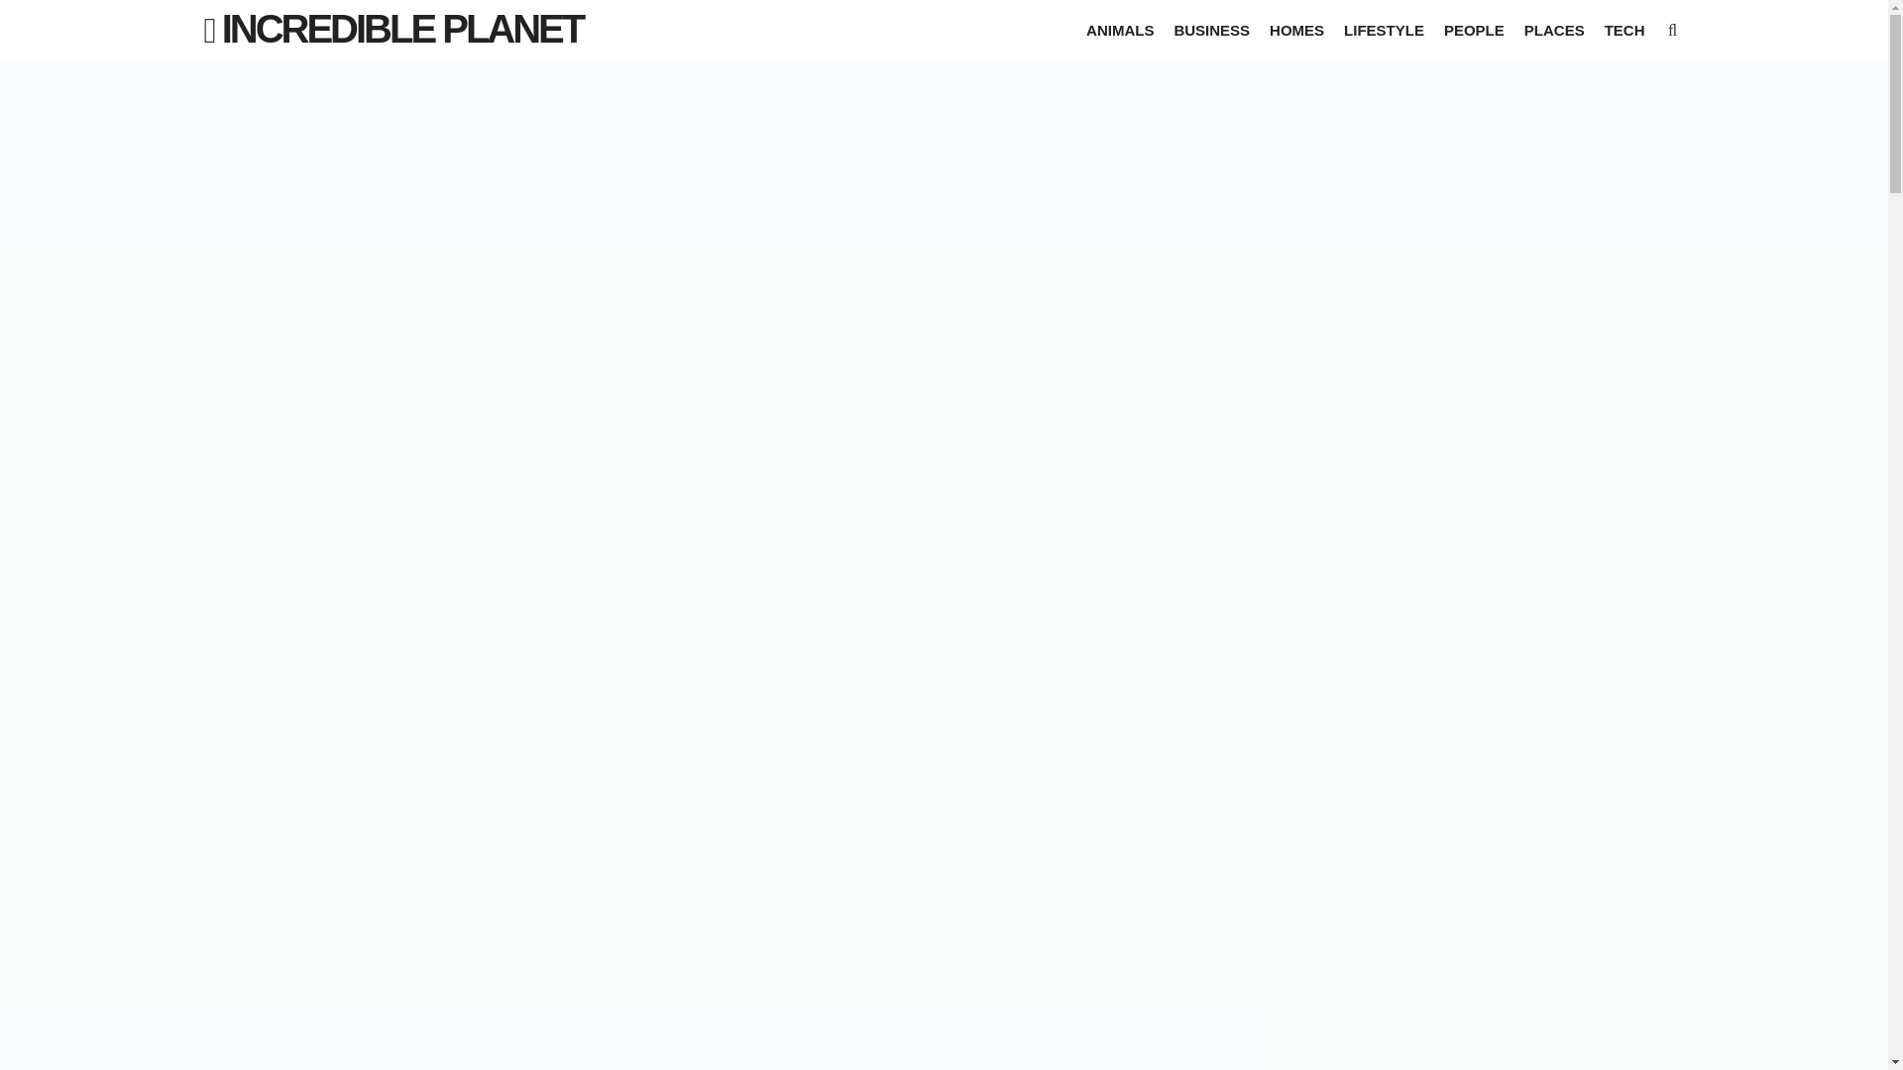  Describe the element at coordinates (1624, 30) in the screenshot. I see `TECH` at that location.